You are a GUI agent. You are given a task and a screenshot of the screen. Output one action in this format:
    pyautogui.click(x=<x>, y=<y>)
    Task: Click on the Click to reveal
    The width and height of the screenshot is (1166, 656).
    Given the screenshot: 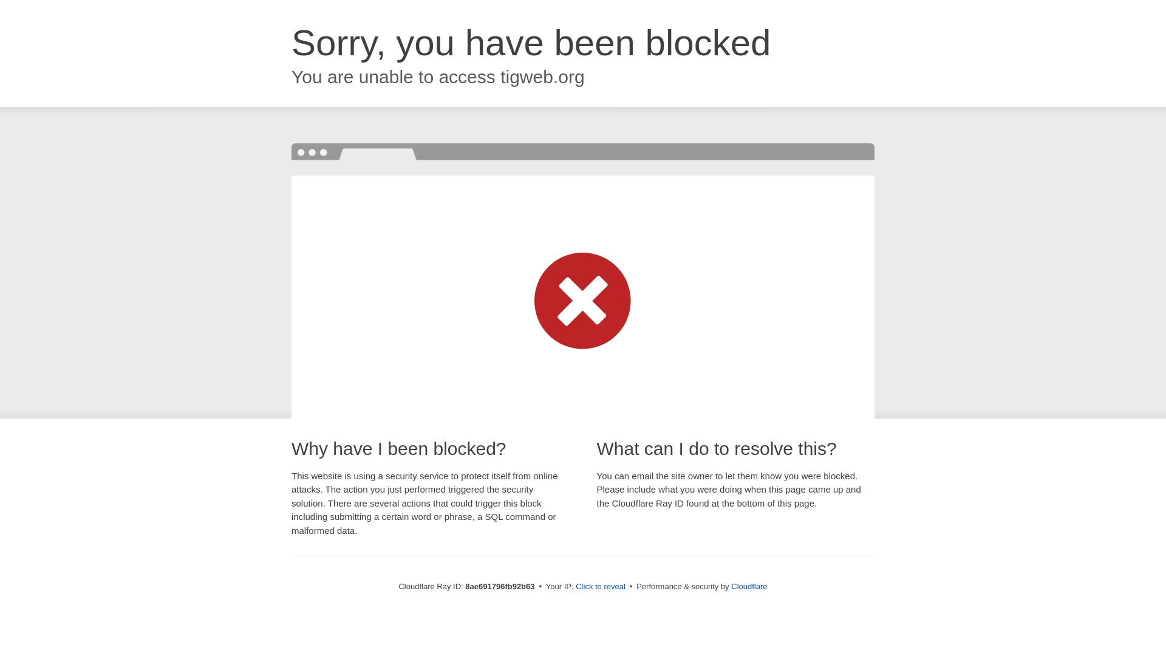 What is the action you would take?
    pyautogui.click(x=600, y=587)
    